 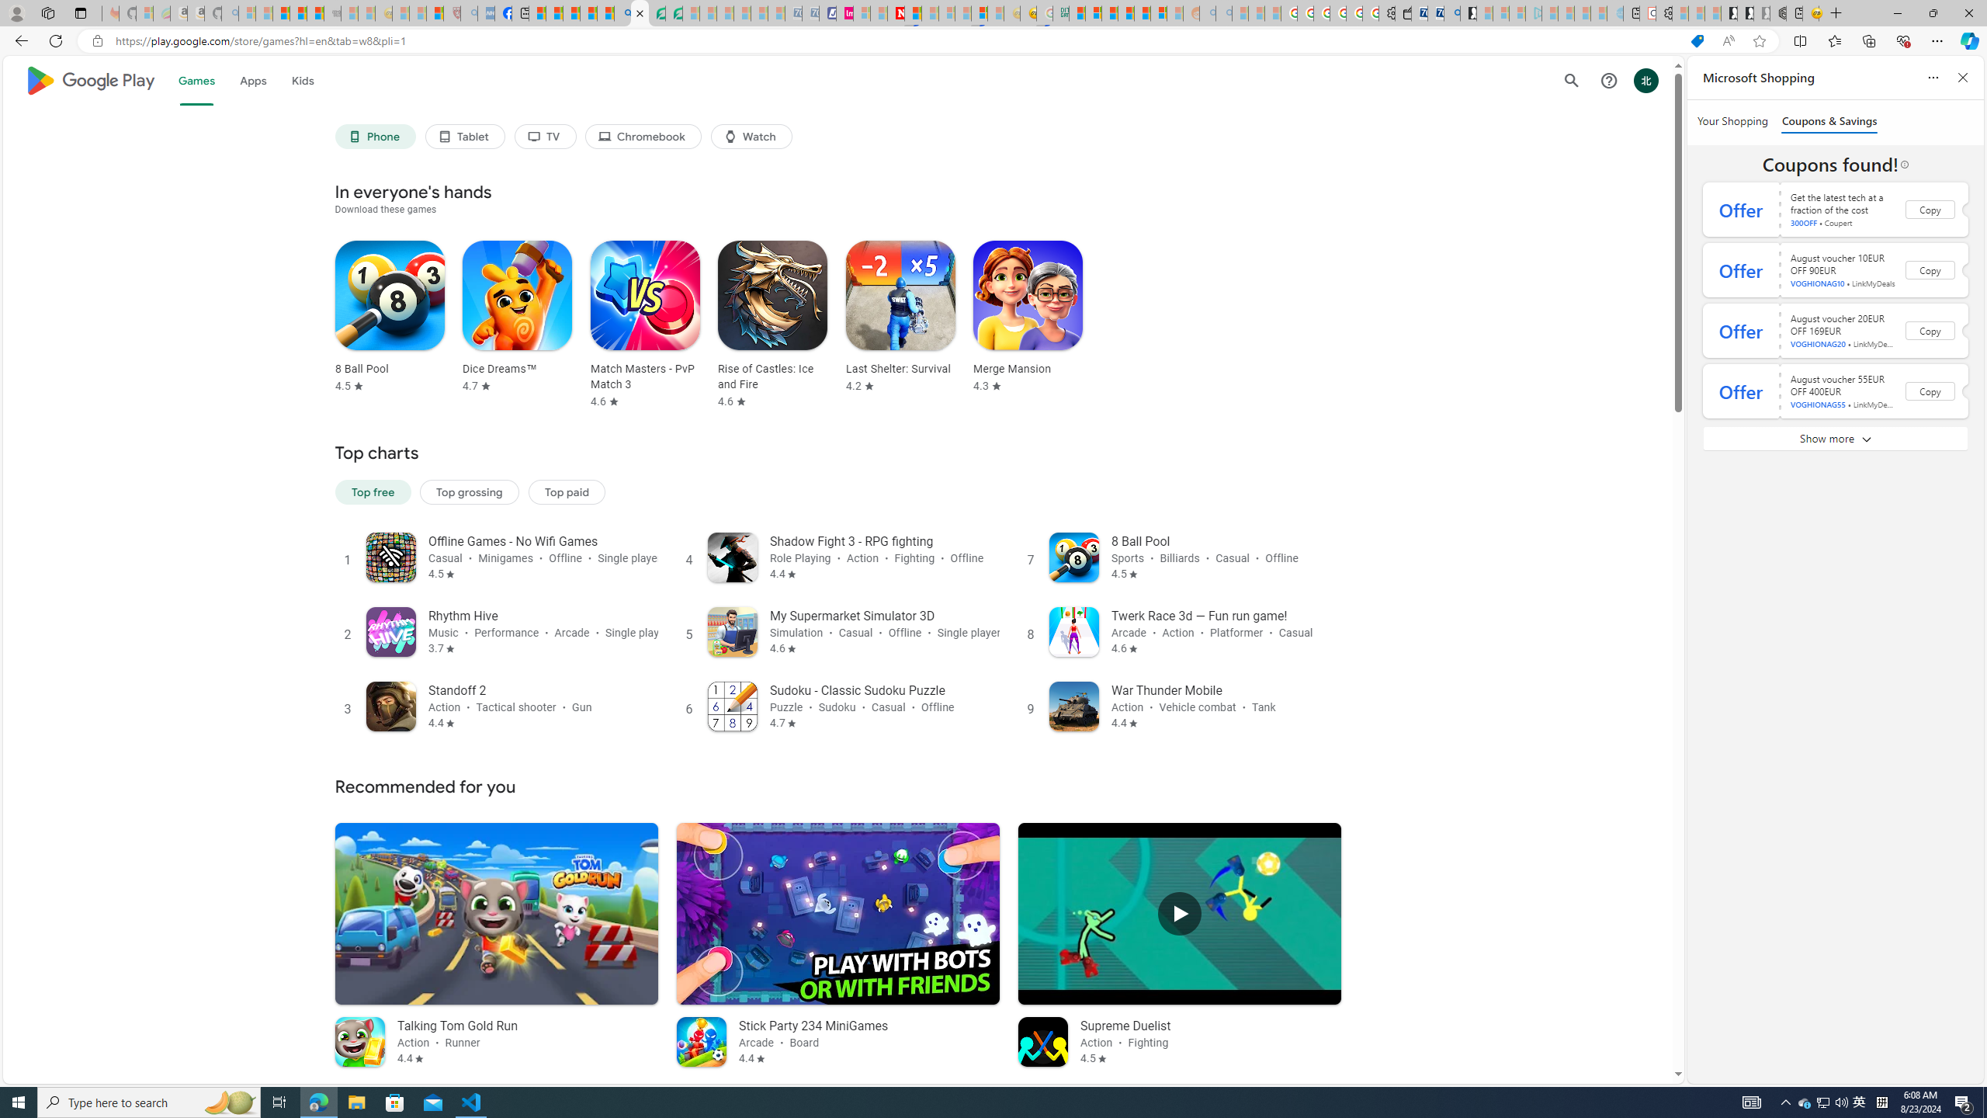 What do you see at coordinates (751, 136) in the screenshot?
I see `Watch` at bounding box center [751, 136].